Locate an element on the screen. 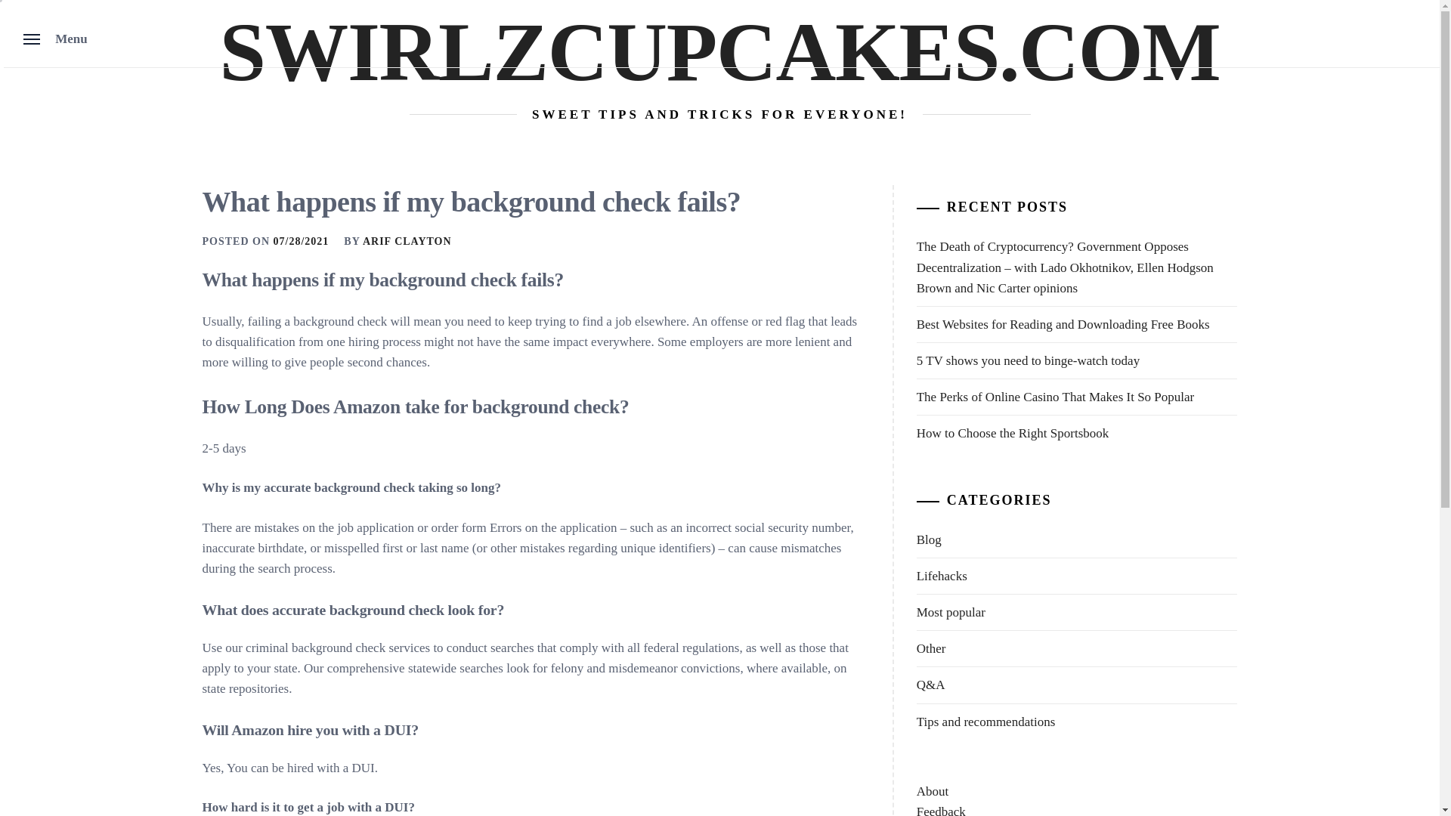 Image resolution: width=1451 pixels, height=816 pixels. Other is located at coordinates (931, 648).